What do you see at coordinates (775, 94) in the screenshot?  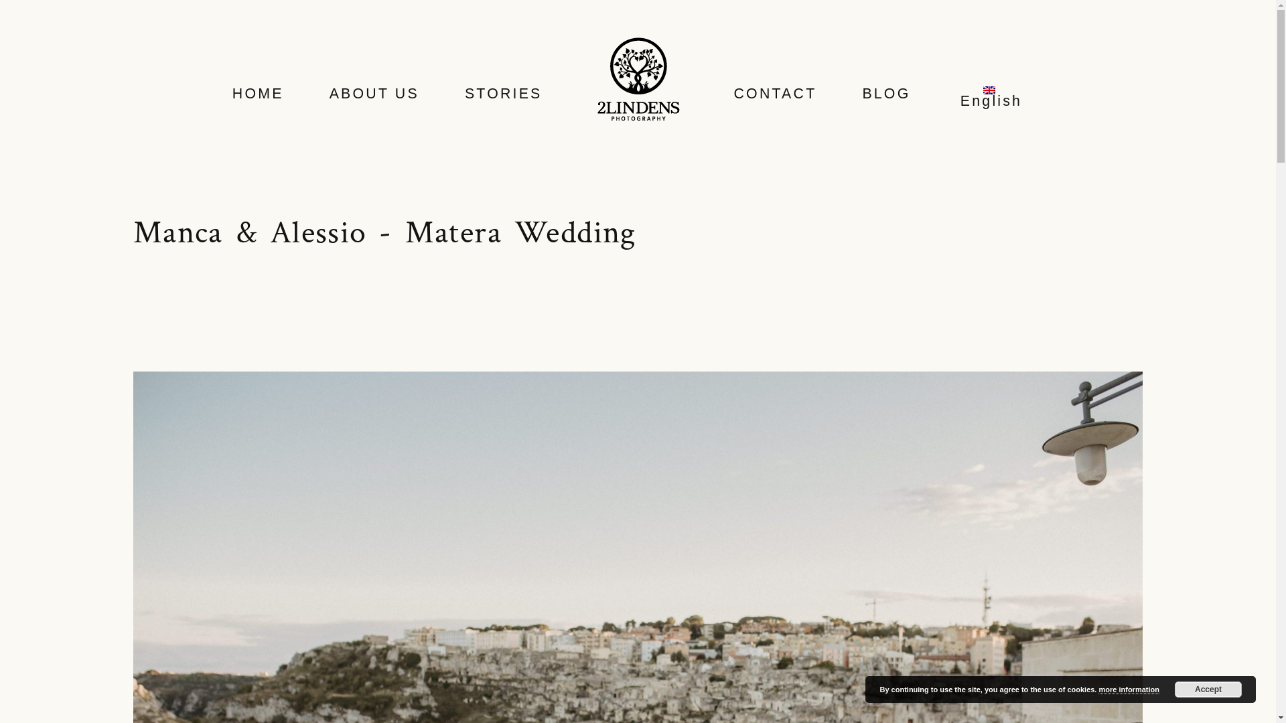 I see `CONTACT` at bounding box center [775, 94].